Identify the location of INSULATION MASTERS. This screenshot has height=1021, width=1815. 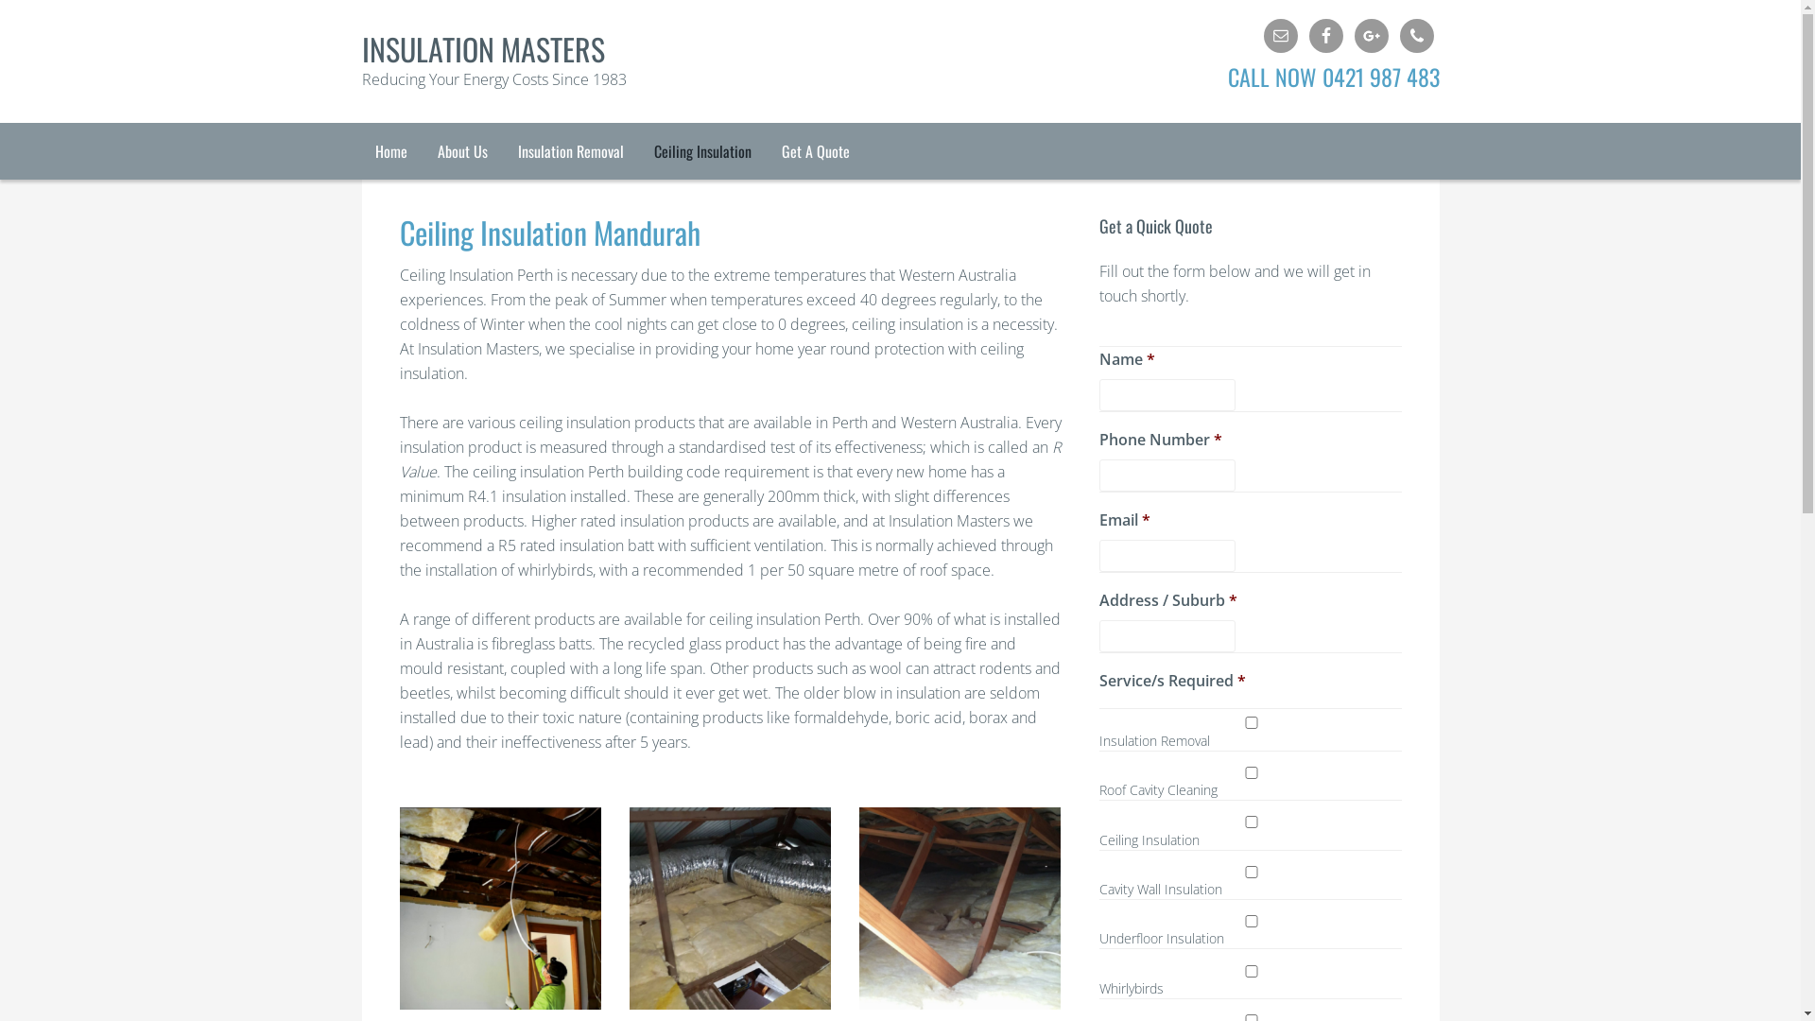
(482, 49).